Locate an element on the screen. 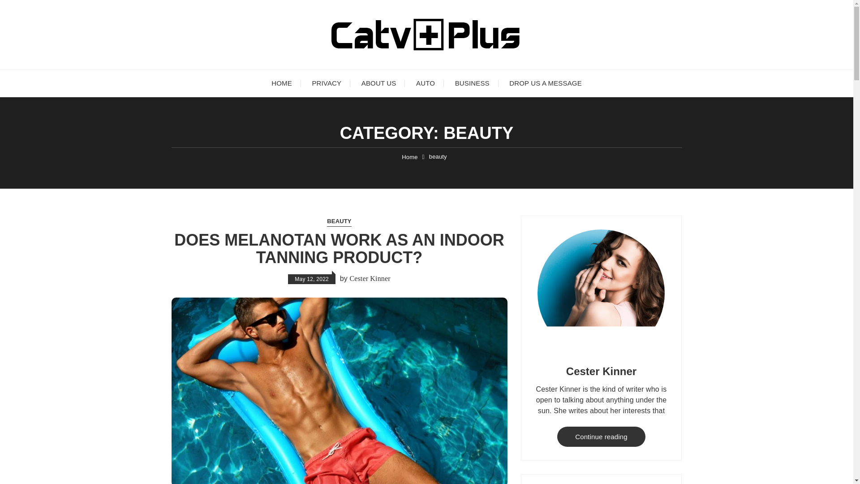 This screenshot has width=860, height=484. Cester Kinner is located at coordinates (370, 279).